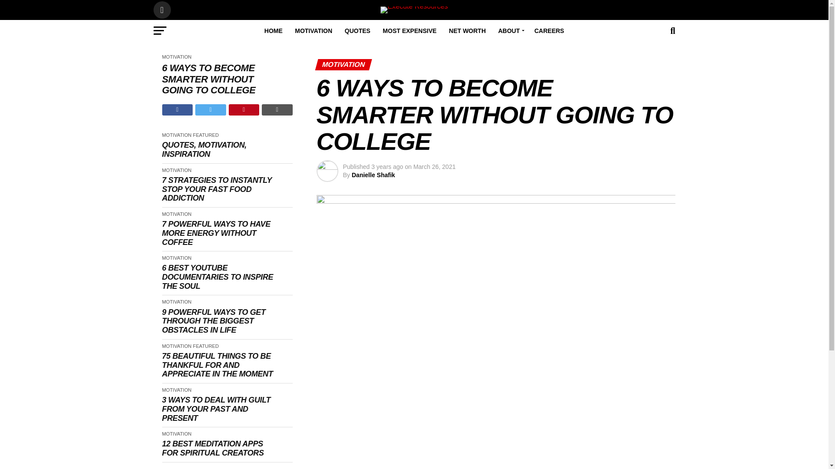  What do you see at coordinates (313, 31) in the screenshot?
I see `MOTIVATION` at bounding box center [313, 31].